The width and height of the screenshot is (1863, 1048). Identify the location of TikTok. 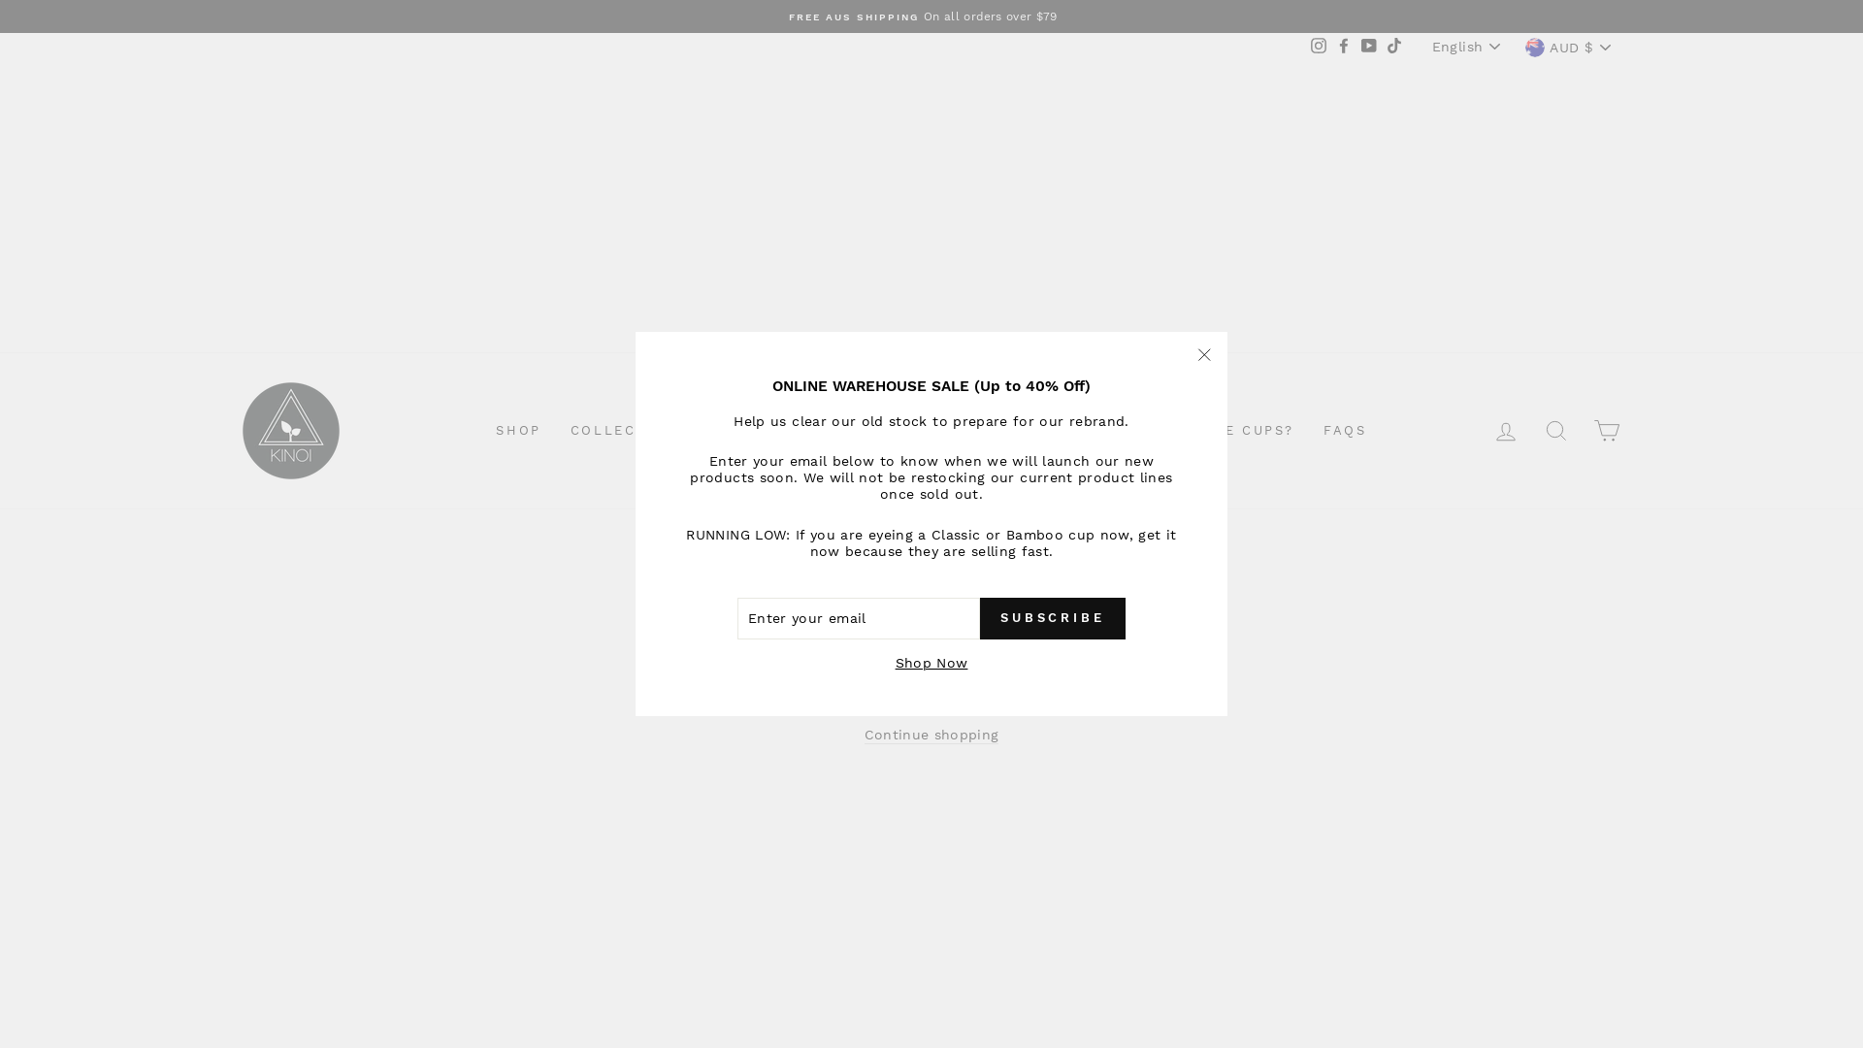
(1394, 48).